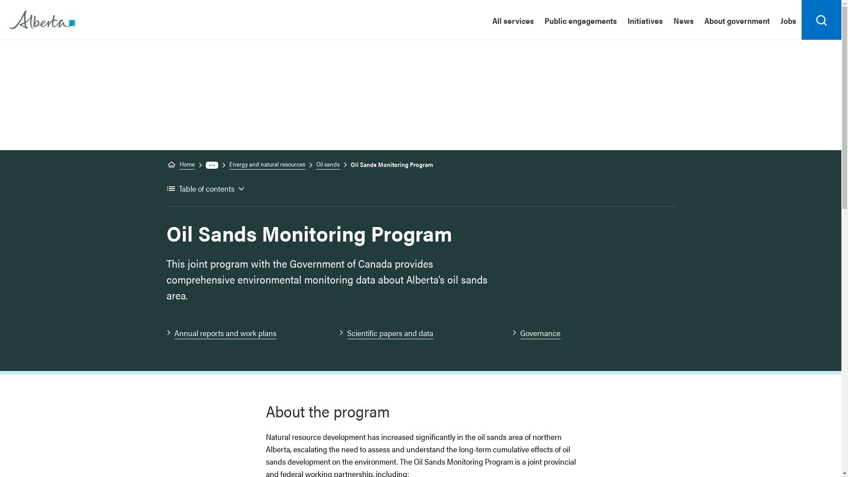 The height and width of the screenshot is (477, 848). What do you see at coordinates (324, 164) in the screenshot?
I see `Oil sands` at bounding box center [324, 164].